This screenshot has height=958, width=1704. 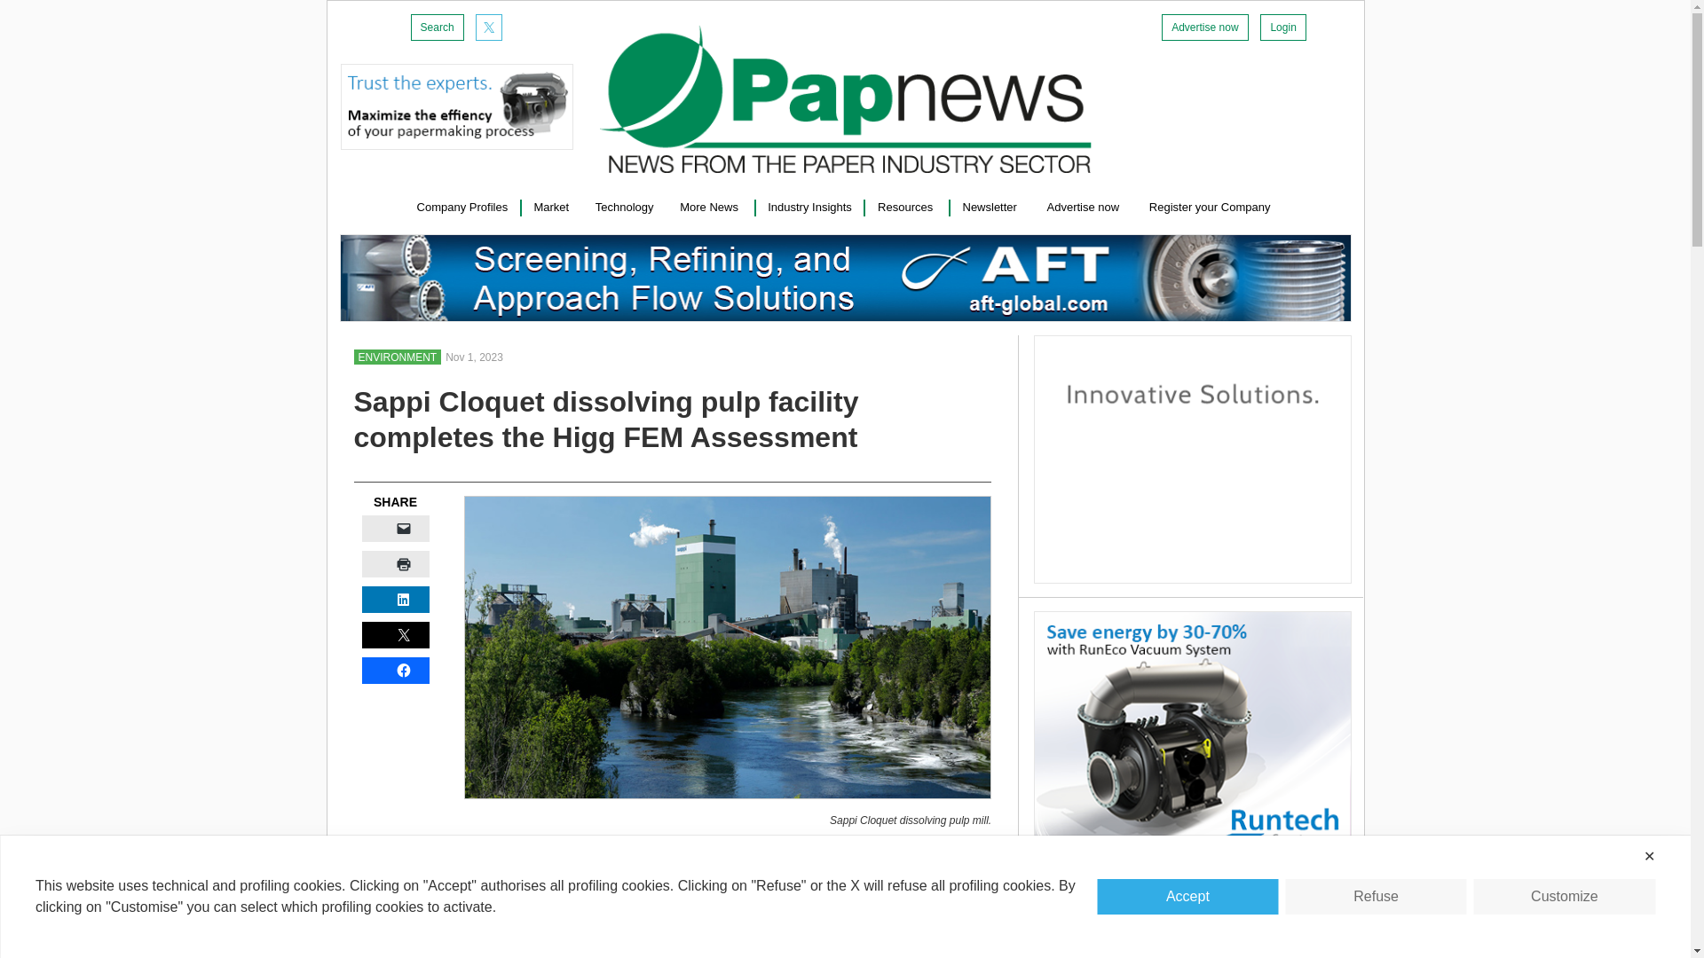 I want to click on Advertise now, so click(x=1085, y=206).